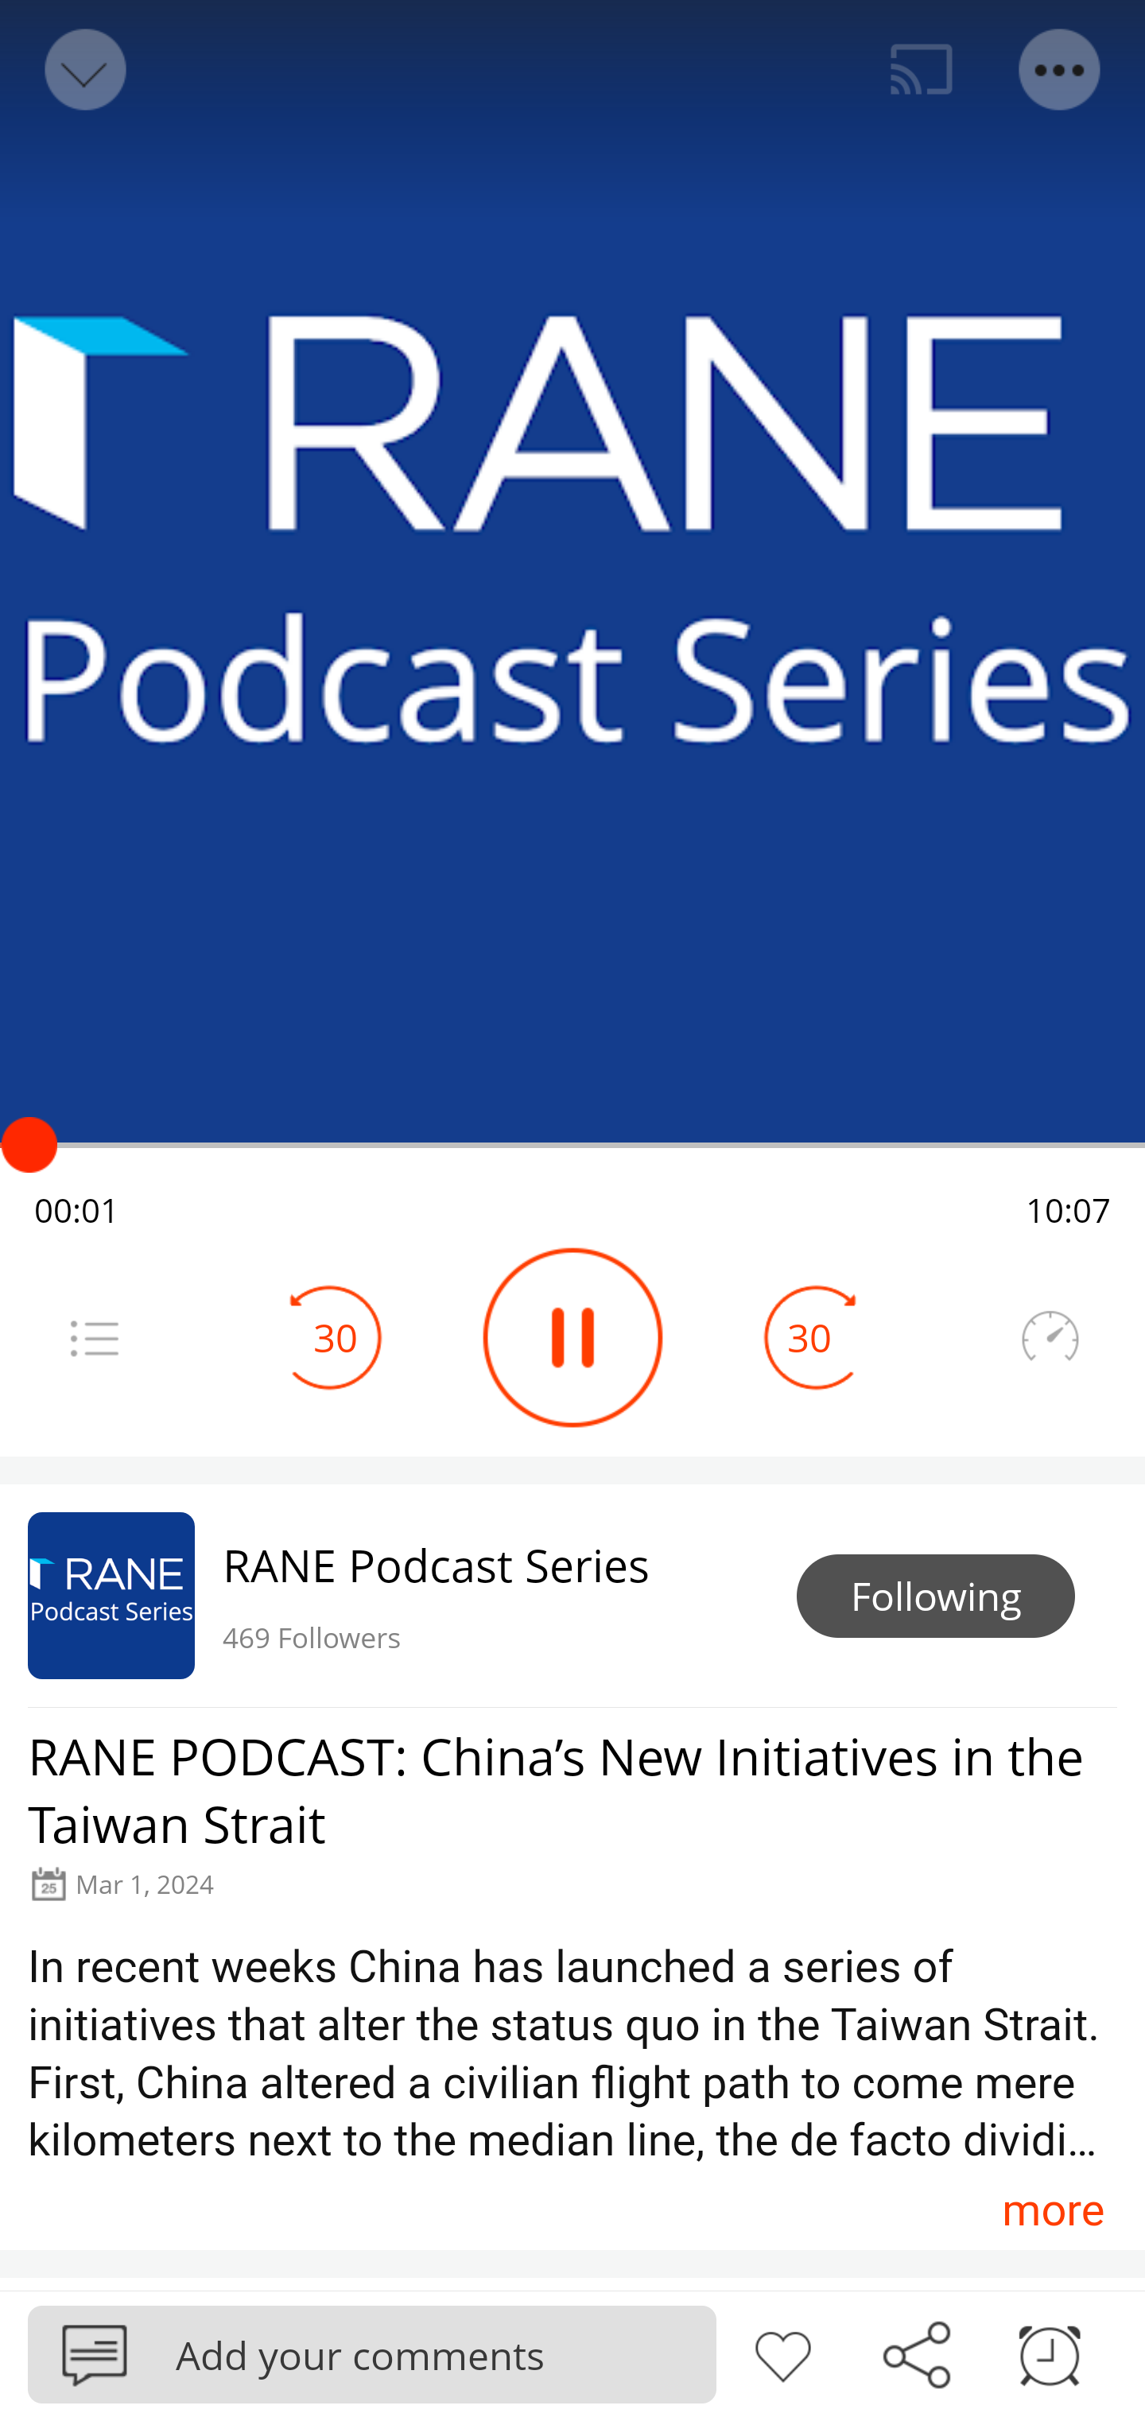 The height and width of the screenshot is (2417, 1145). Describe the element at coordinates (572, 1595) in the screenshot. I see `RANE Podcast Series 469 Followers Following` at that location.